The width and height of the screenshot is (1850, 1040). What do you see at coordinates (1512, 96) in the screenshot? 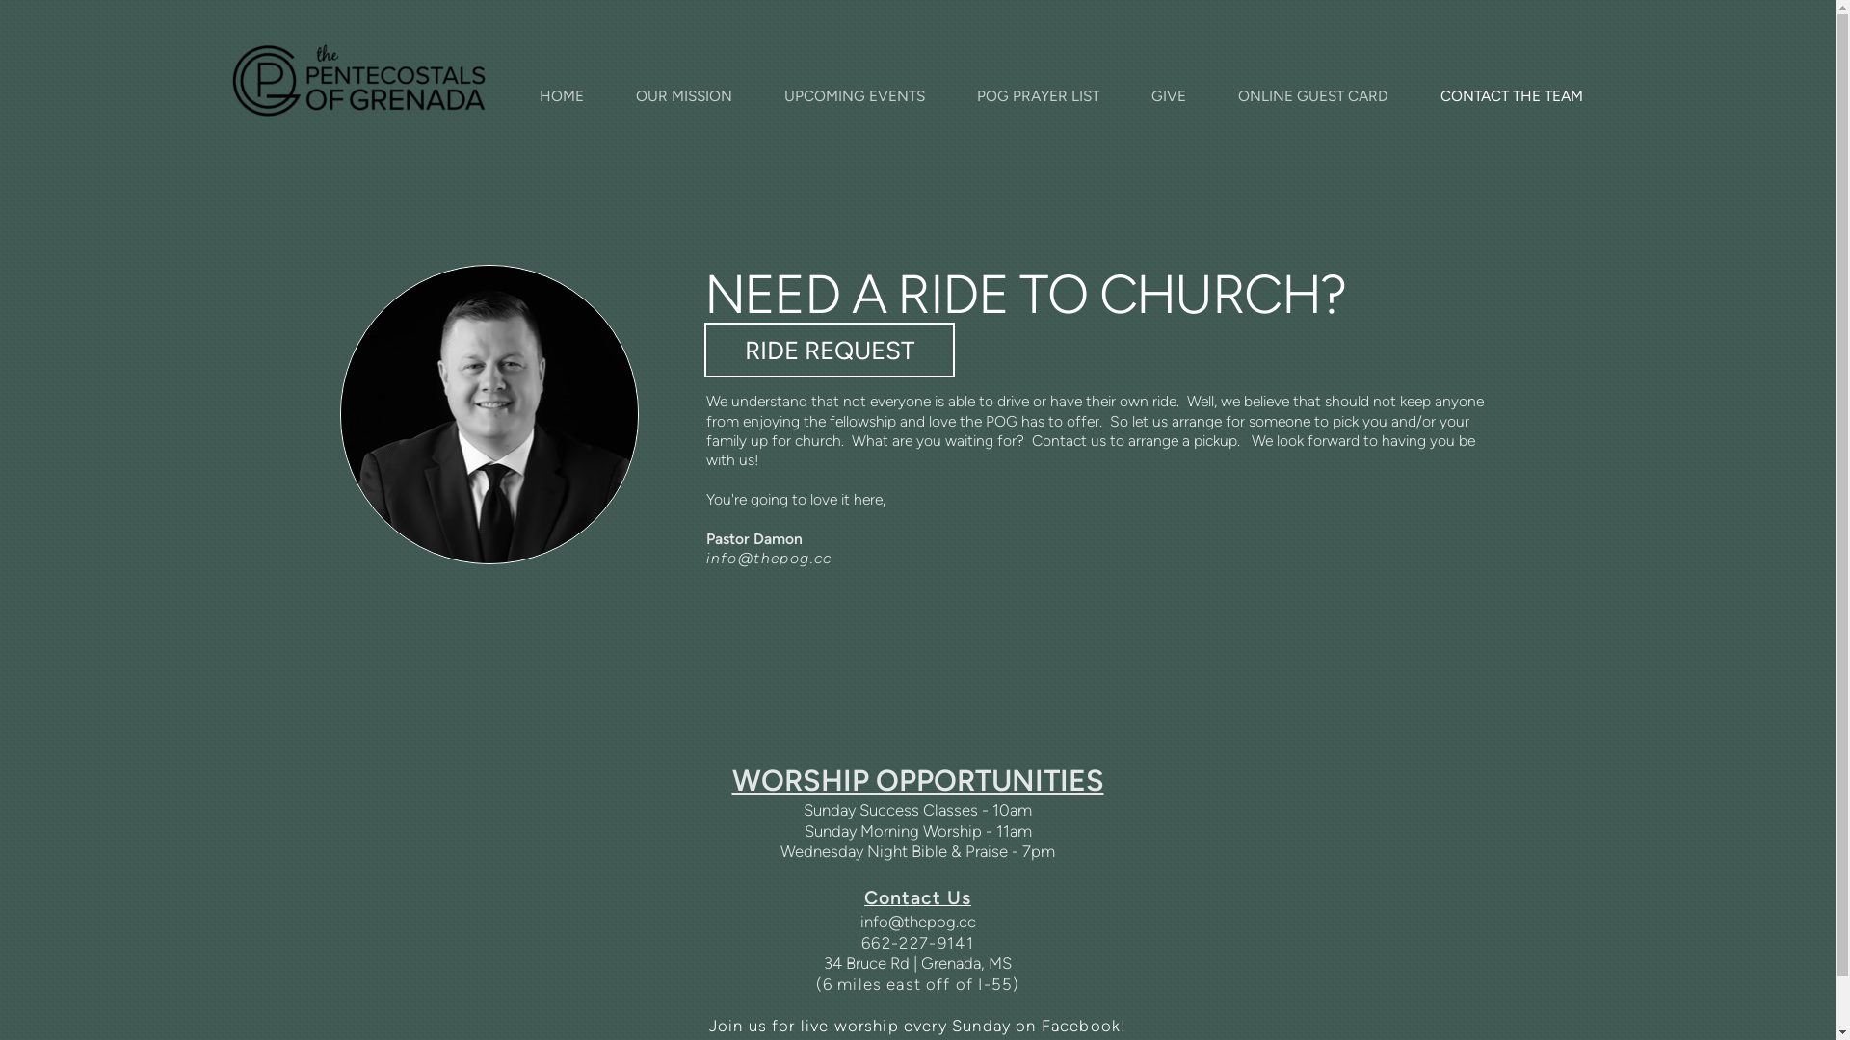
I see `CONTACT THE TEAM` at bounding box center [1512, 96].